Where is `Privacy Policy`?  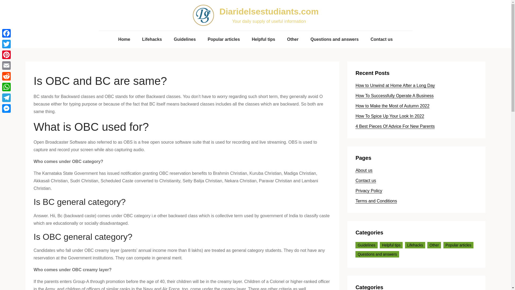 Privacy Policy is located at coordinates (369, 191).